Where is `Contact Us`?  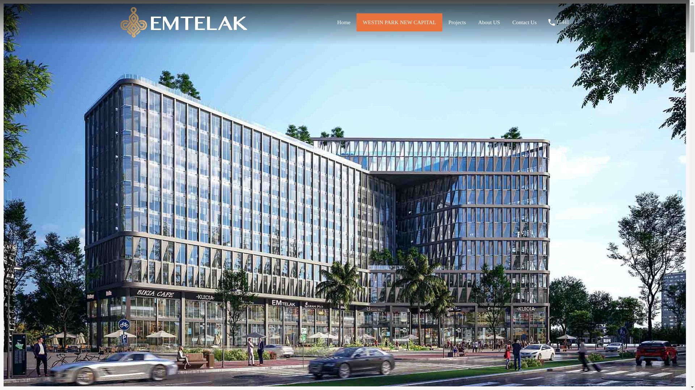 Contact Us is located at coordinates (524, 22).